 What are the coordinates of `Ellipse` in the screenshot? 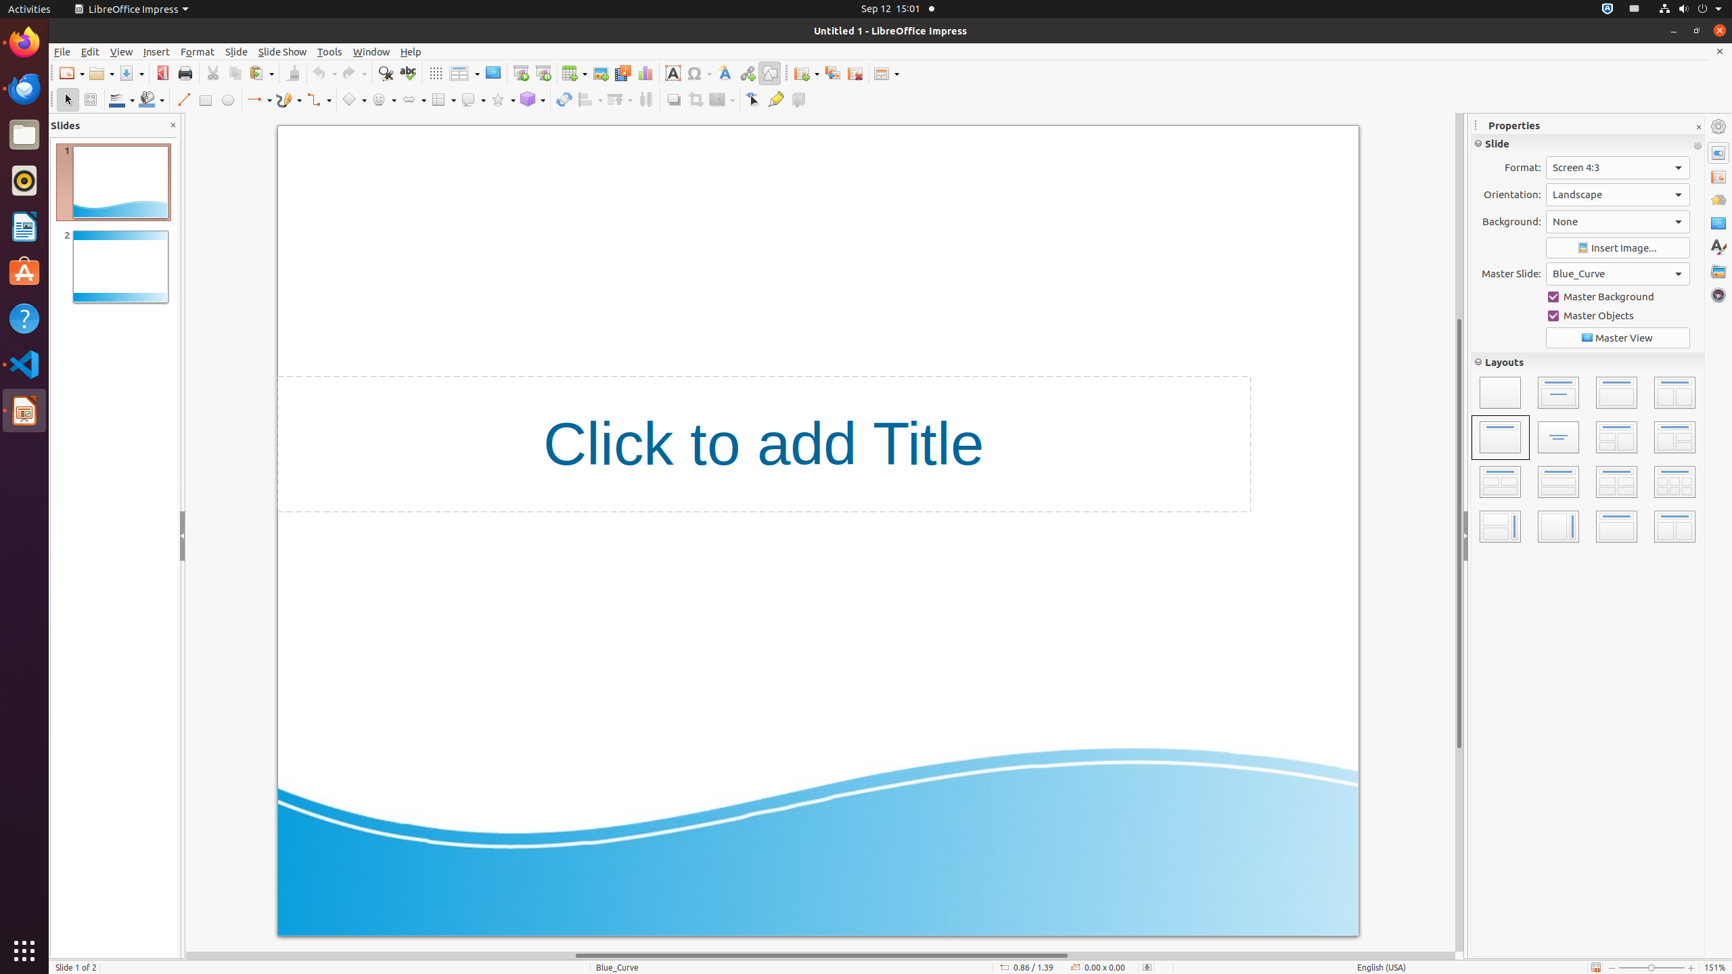 It's located at (227, 100).